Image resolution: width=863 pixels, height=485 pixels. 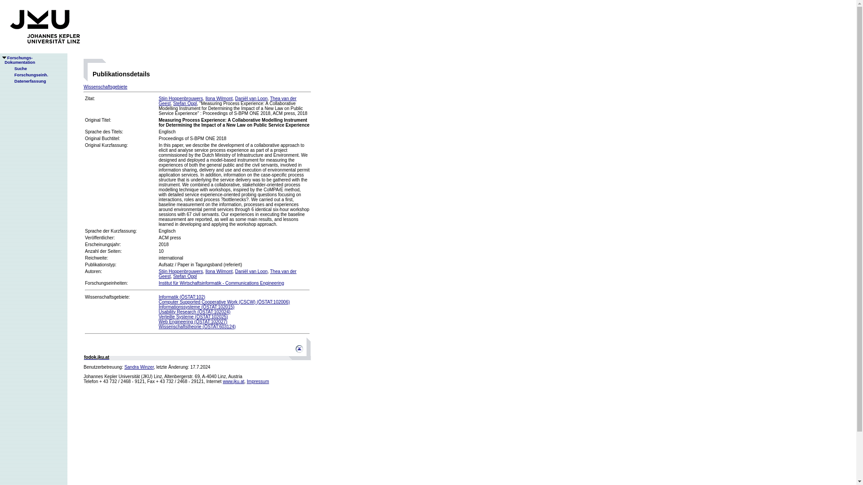 I want to click on Thea van der Geest, so click(x=227, y=101).